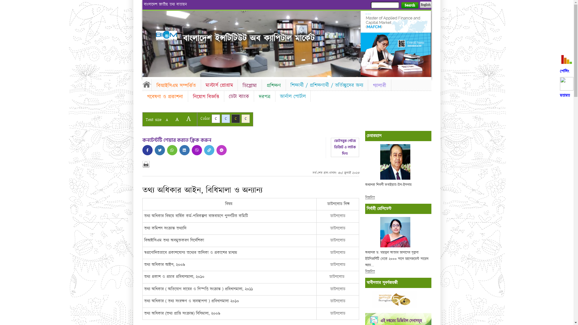 The width and height of the screenshot is (578, 325). What do you see at coordinates (147, 84) in the screenshot?
I see `Home` at bounding box center [147, 84].